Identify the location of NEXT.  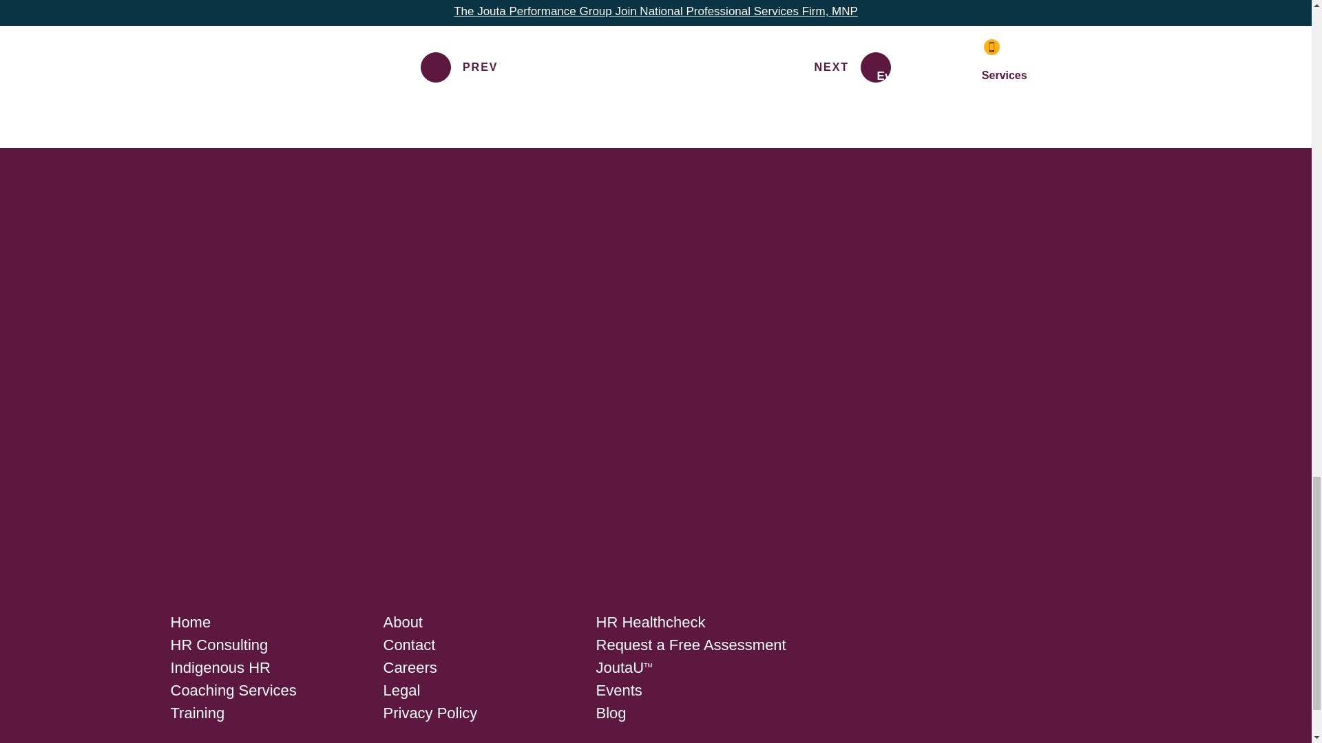
(852, 67).